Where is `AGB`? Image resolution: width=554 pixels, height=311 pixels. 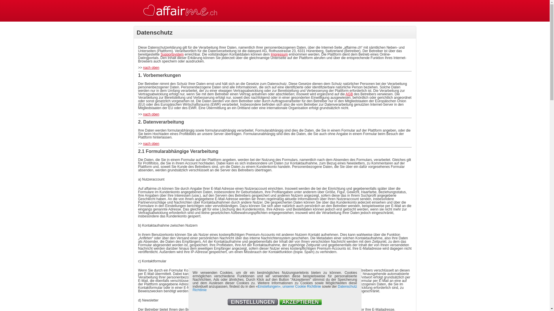 AGB is located at coordinates (349, 94).